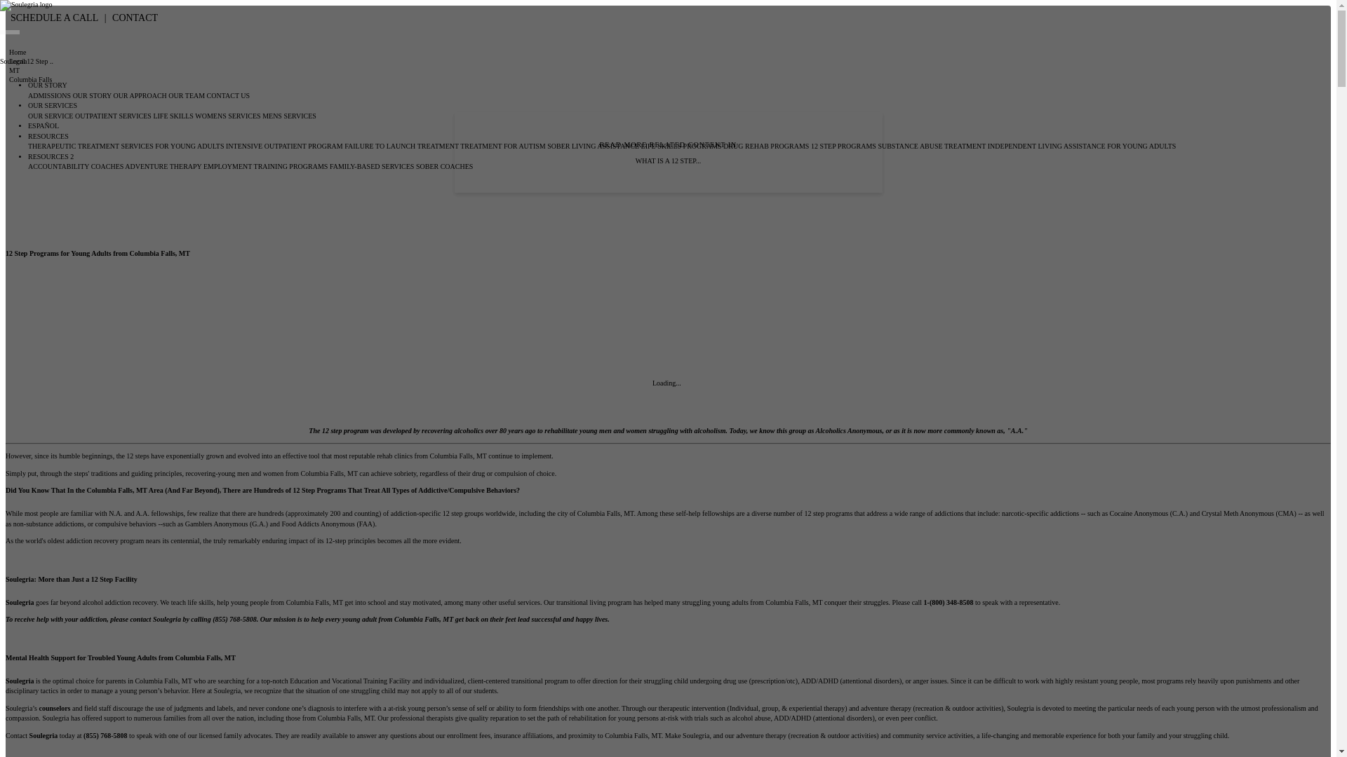  I want to click on navigation dropdown, so click(48, 85).